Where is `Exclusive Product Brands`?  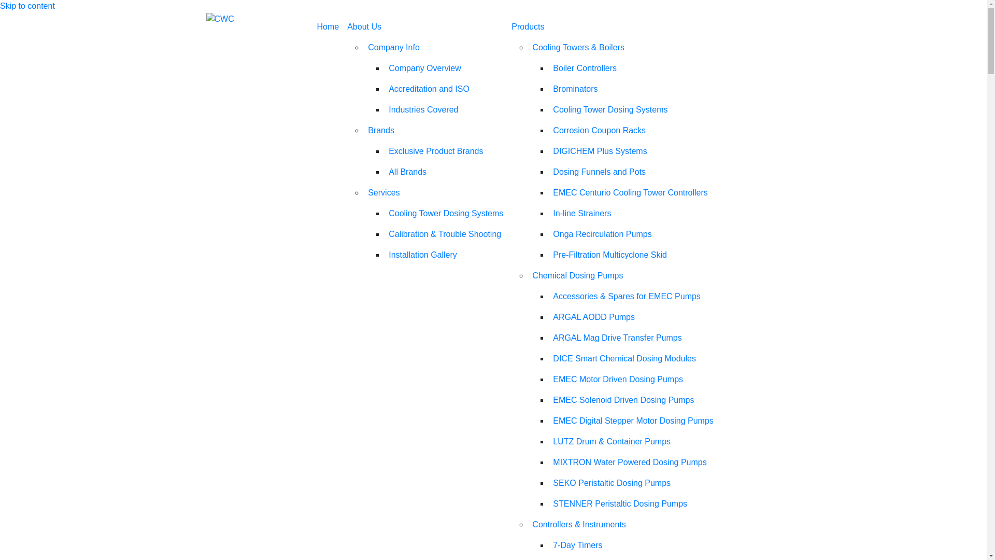 Exclusive Product Brands is located at coordinates (446, 151).